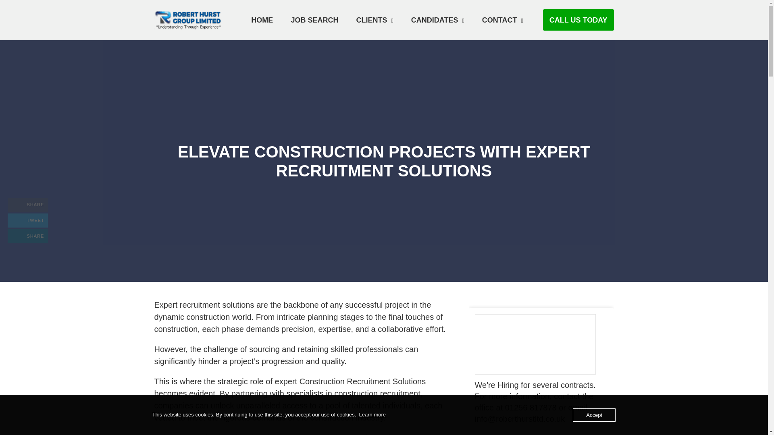  Describe the element at coordinates (374, 20) in the screenshot. I see `CLIENTS` at that location.